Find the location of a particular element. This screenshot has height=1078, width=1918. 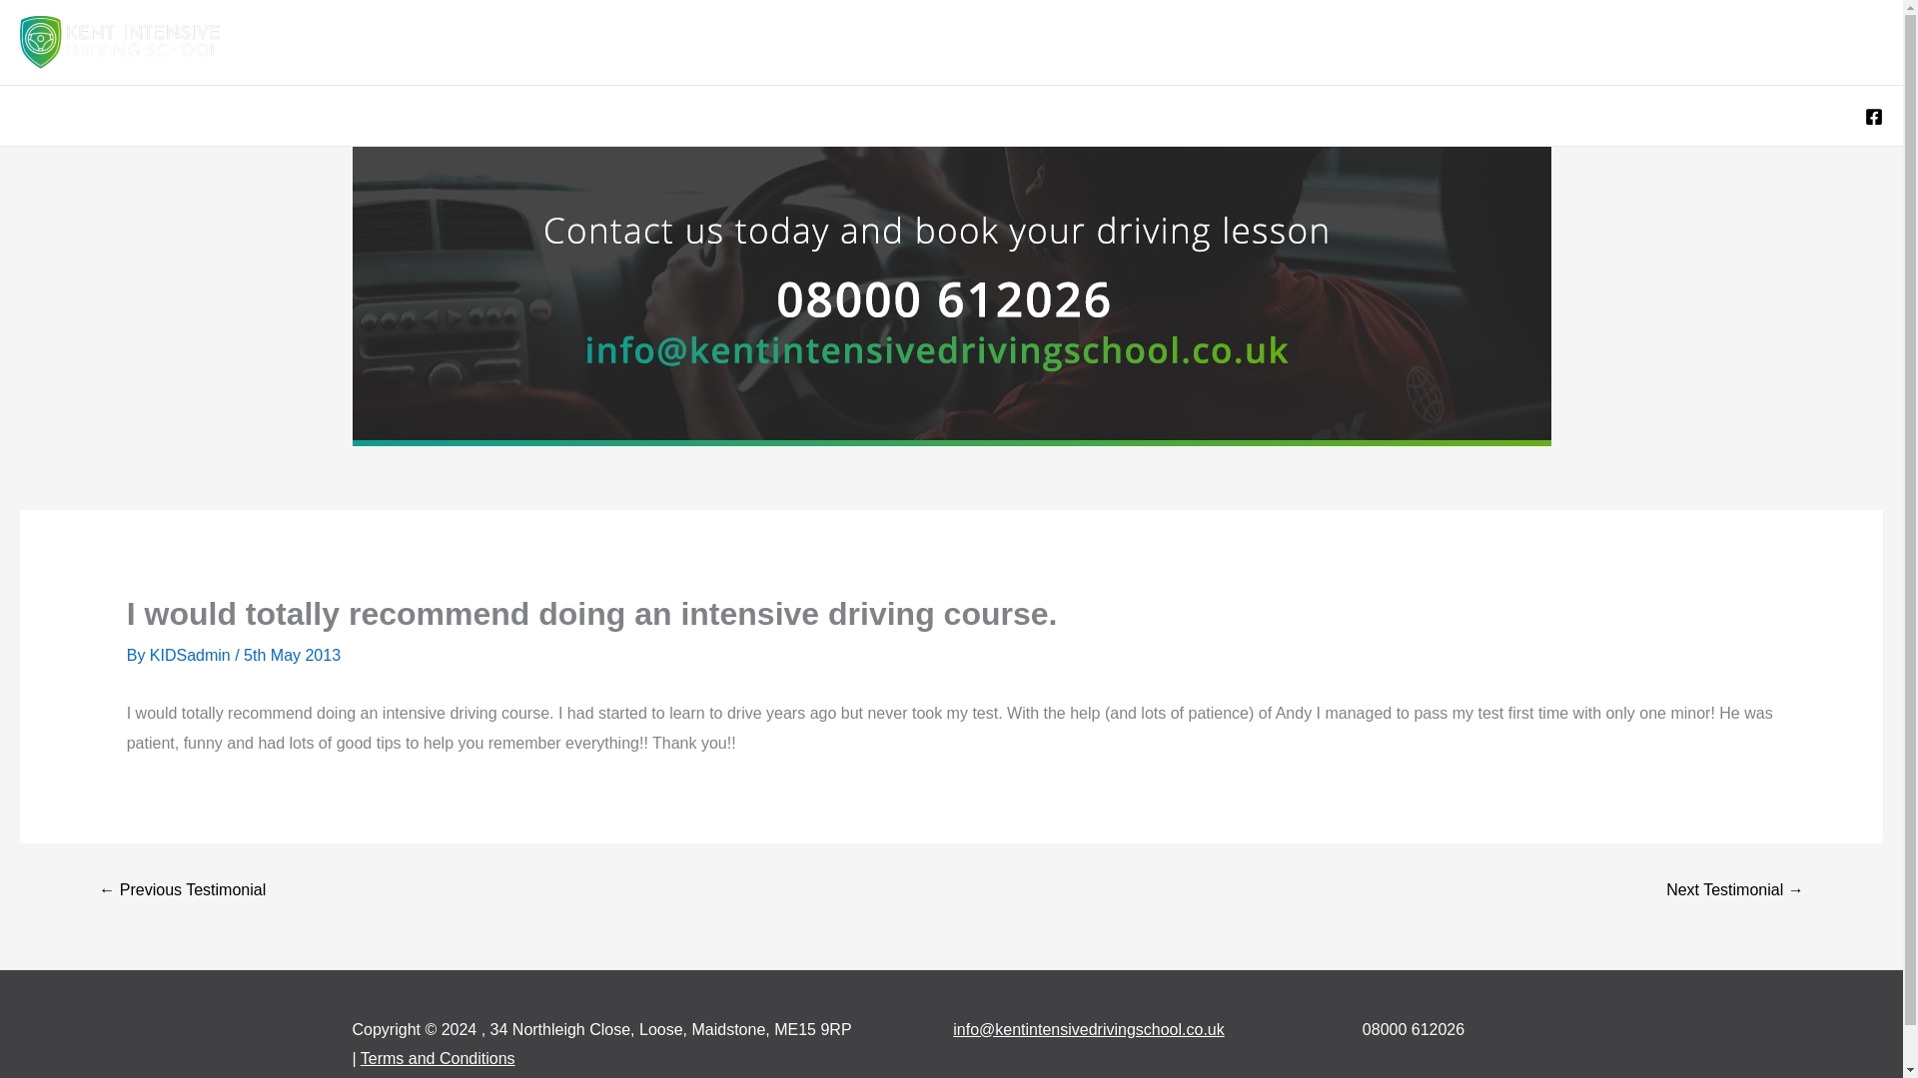

Contact Us is located at coordinates (1828, 42).